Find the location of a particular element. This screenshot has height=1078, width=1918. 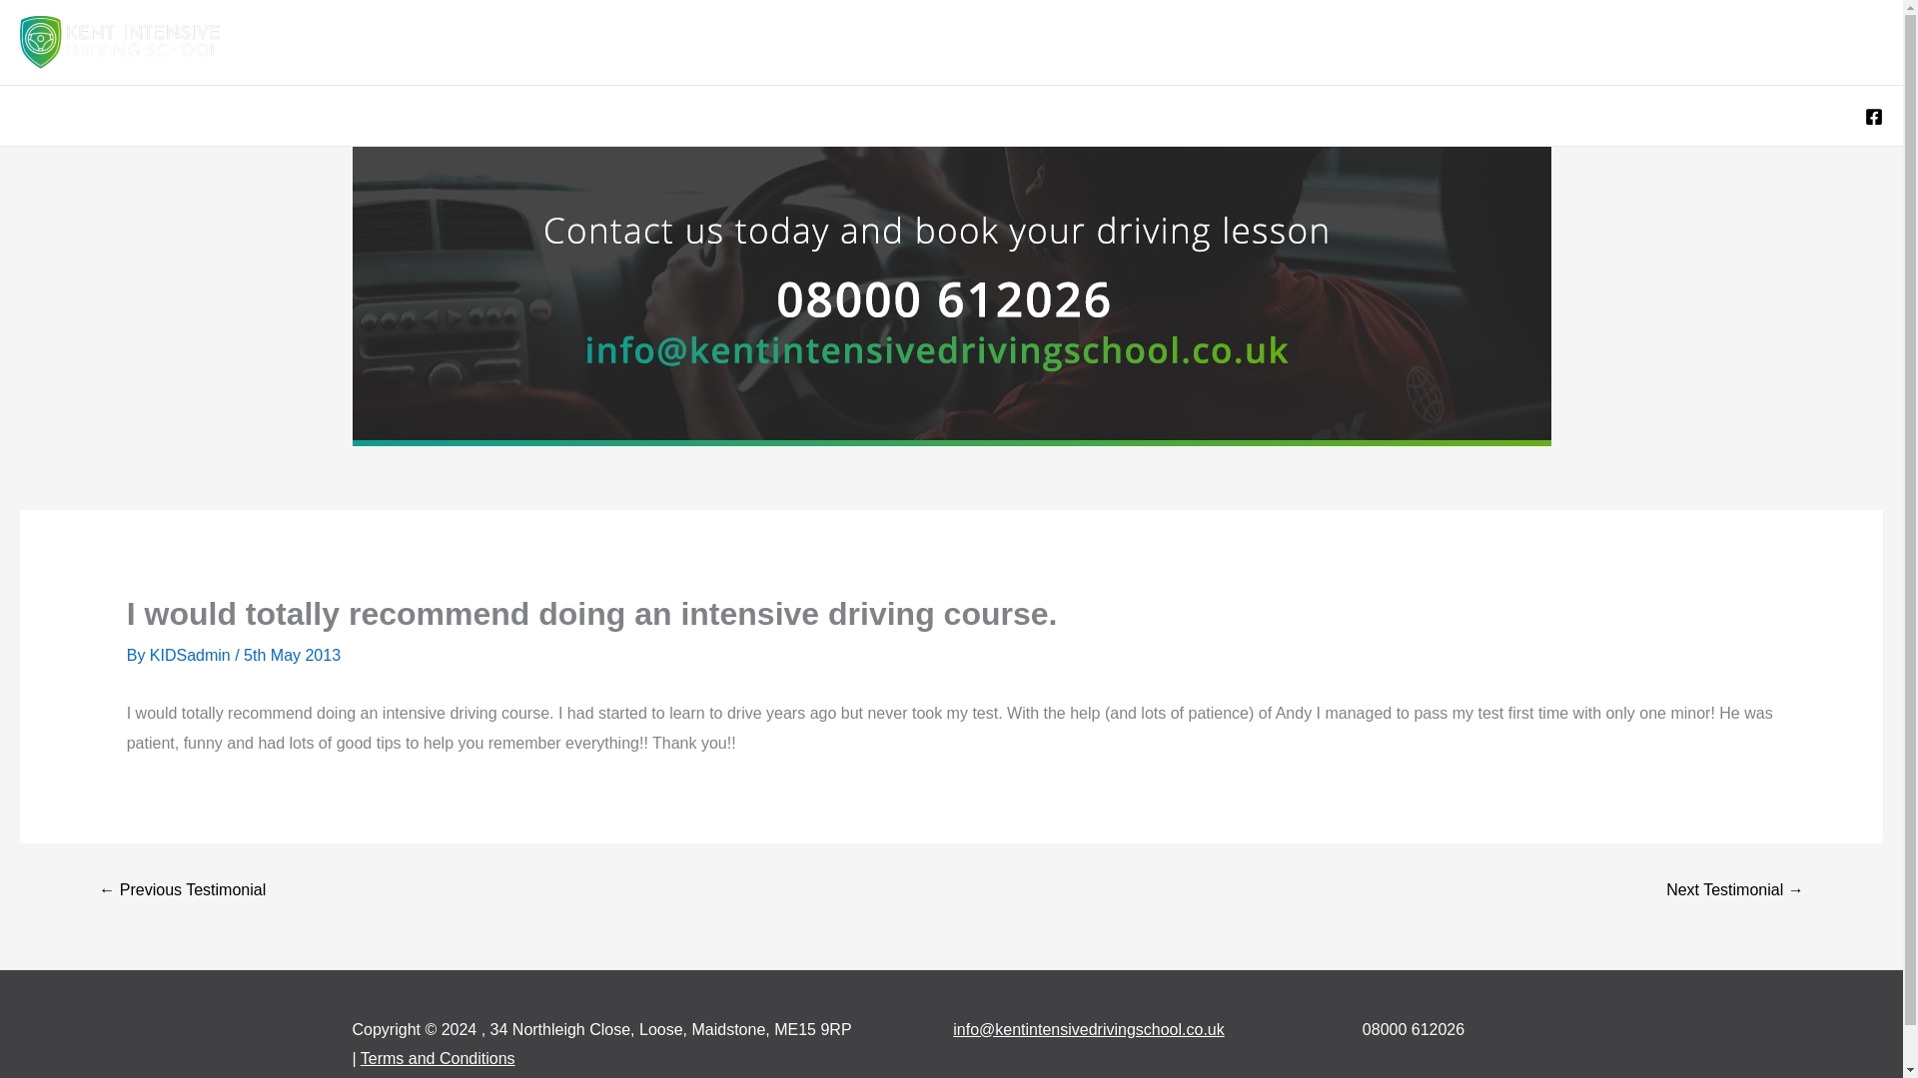

Contact Us is located at coordinates (1828, 42).